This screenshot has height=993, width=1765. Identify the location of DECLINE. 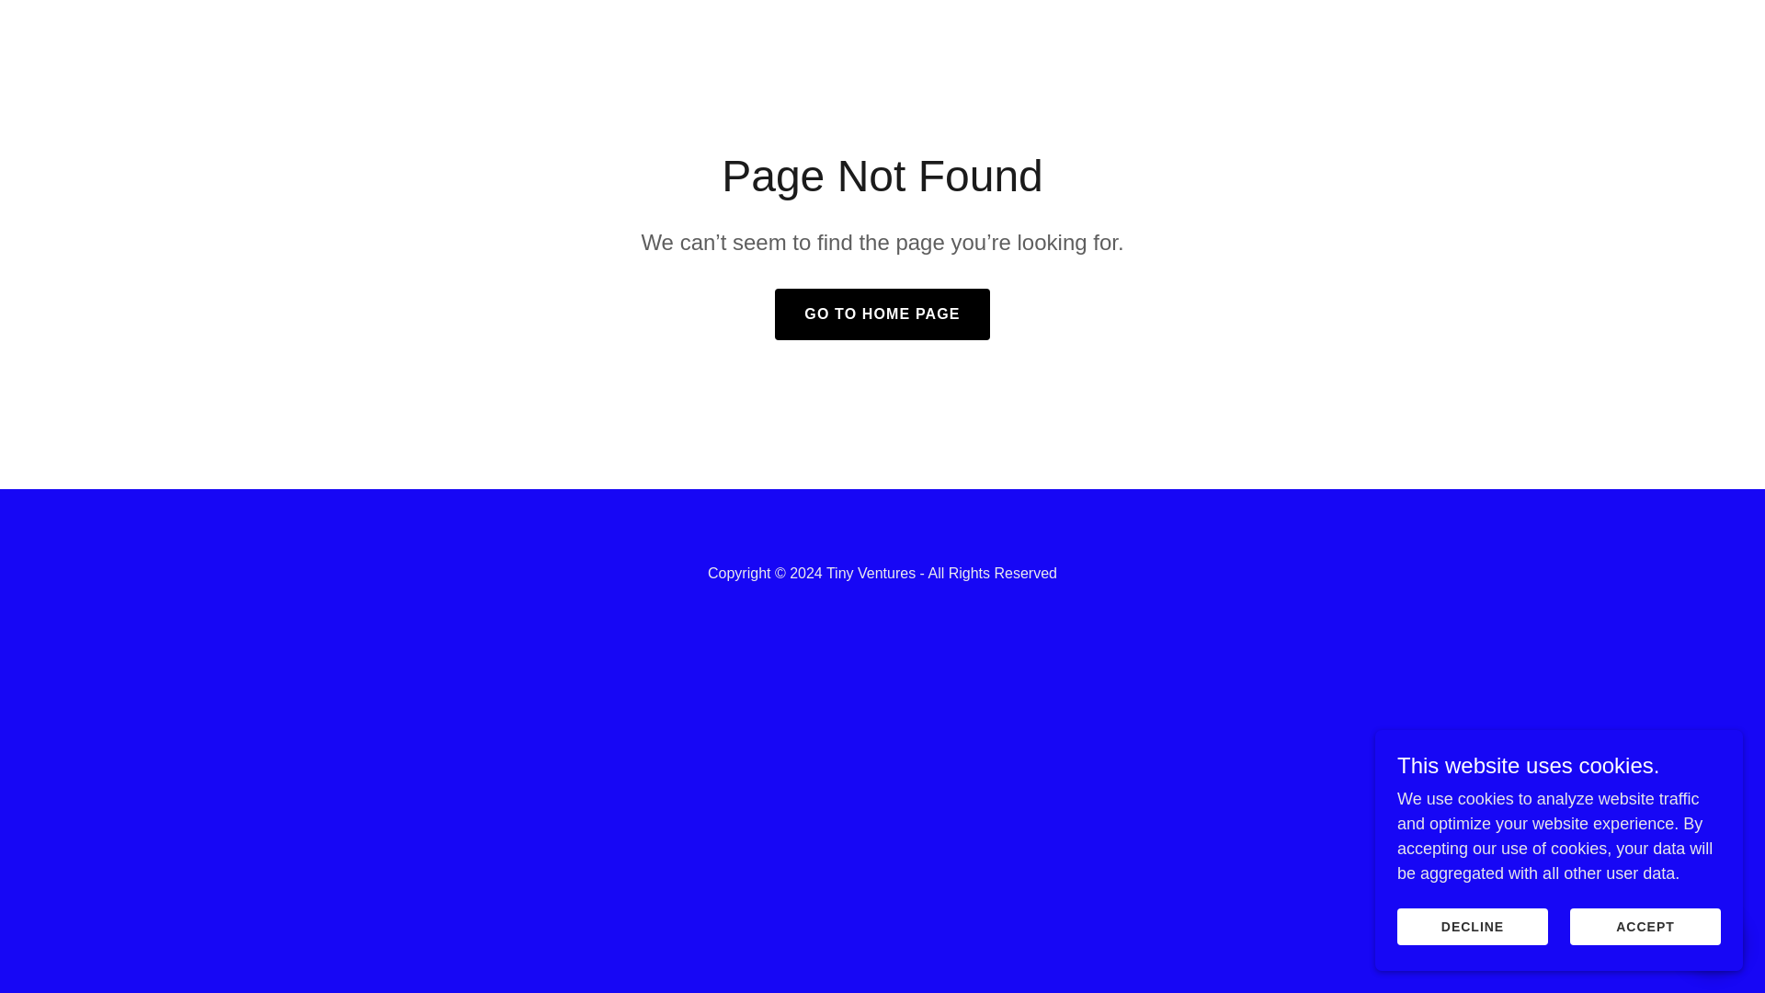
(1473, 927).